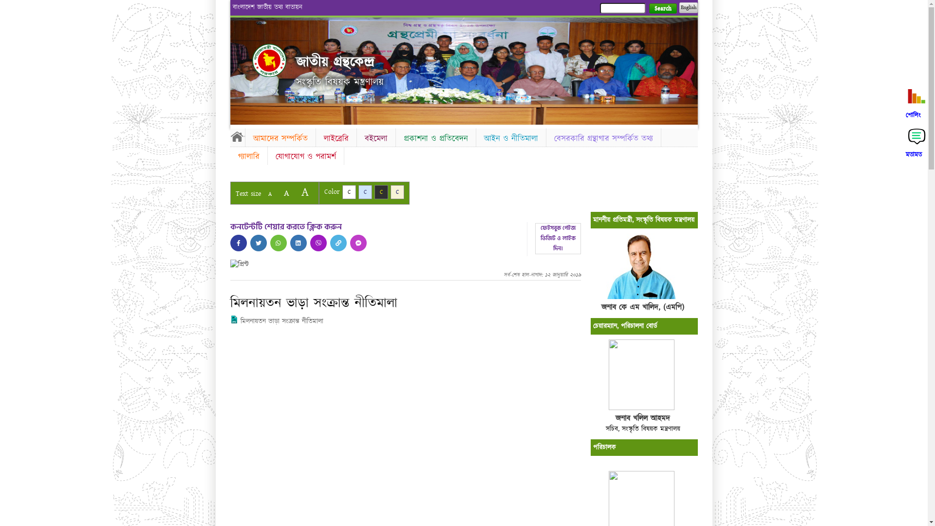 Image resolution: width=935 pixels, height=526 pixels. Describe the element at coordinates (305, 192) in the screenshot. I see `A` at that location.